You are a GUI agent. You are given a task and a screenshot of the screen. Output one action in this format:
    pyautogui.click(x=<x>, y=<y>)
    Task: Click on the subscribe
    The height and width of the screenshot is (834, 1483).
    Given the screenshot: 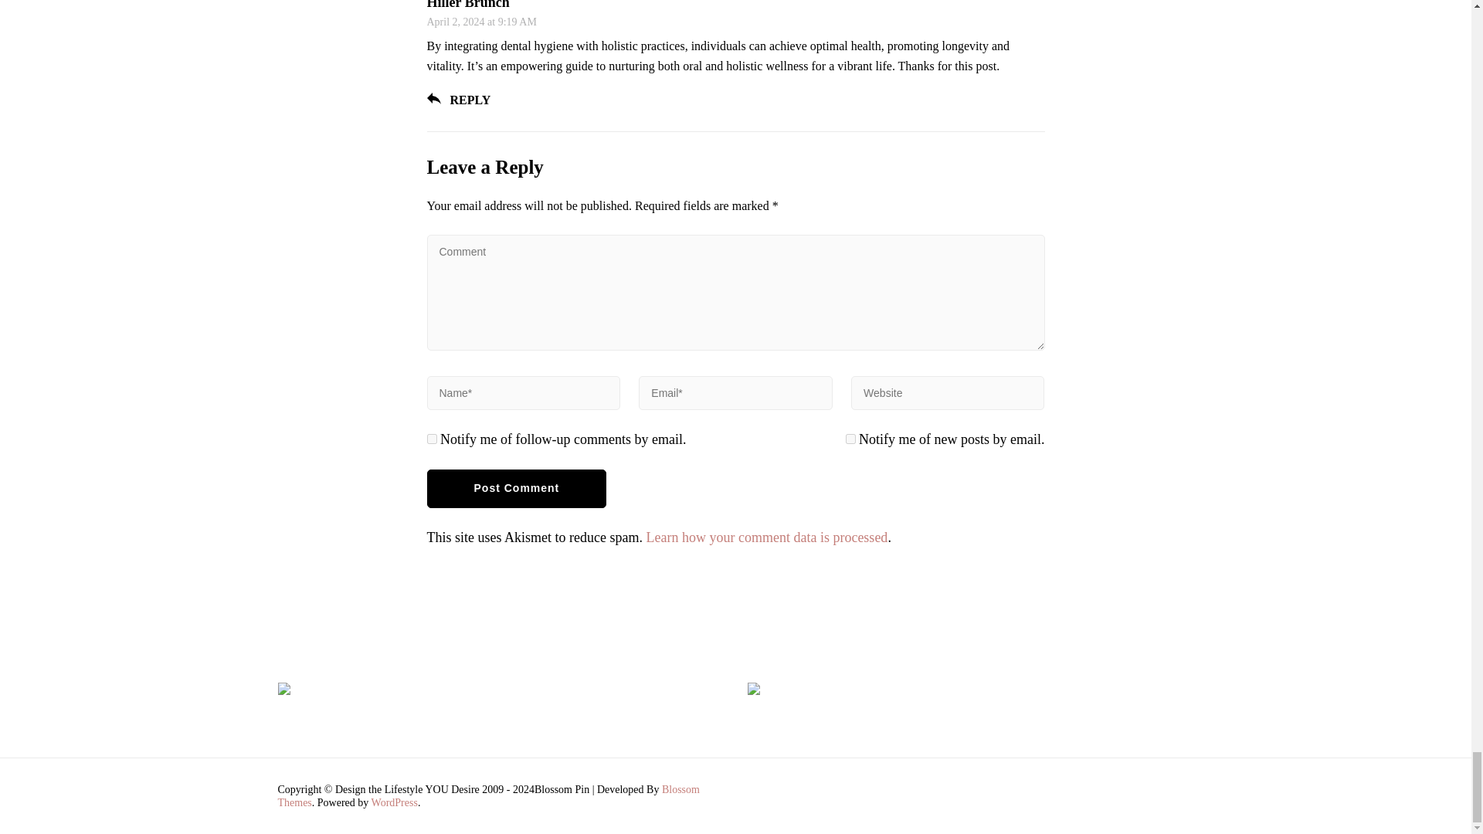 What is the action you would take?
    pyautogui.click(x=431, y=439)
    